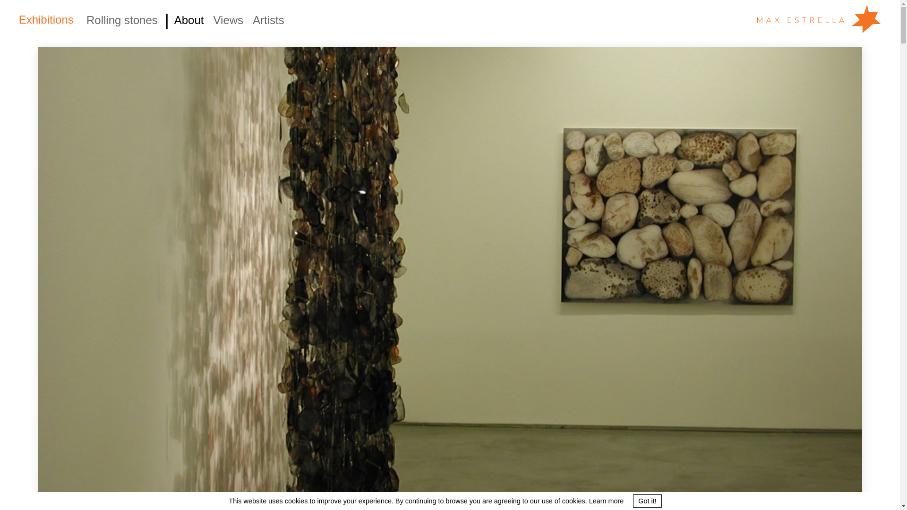  I want to click on Exhibitions, so click(46, 20).